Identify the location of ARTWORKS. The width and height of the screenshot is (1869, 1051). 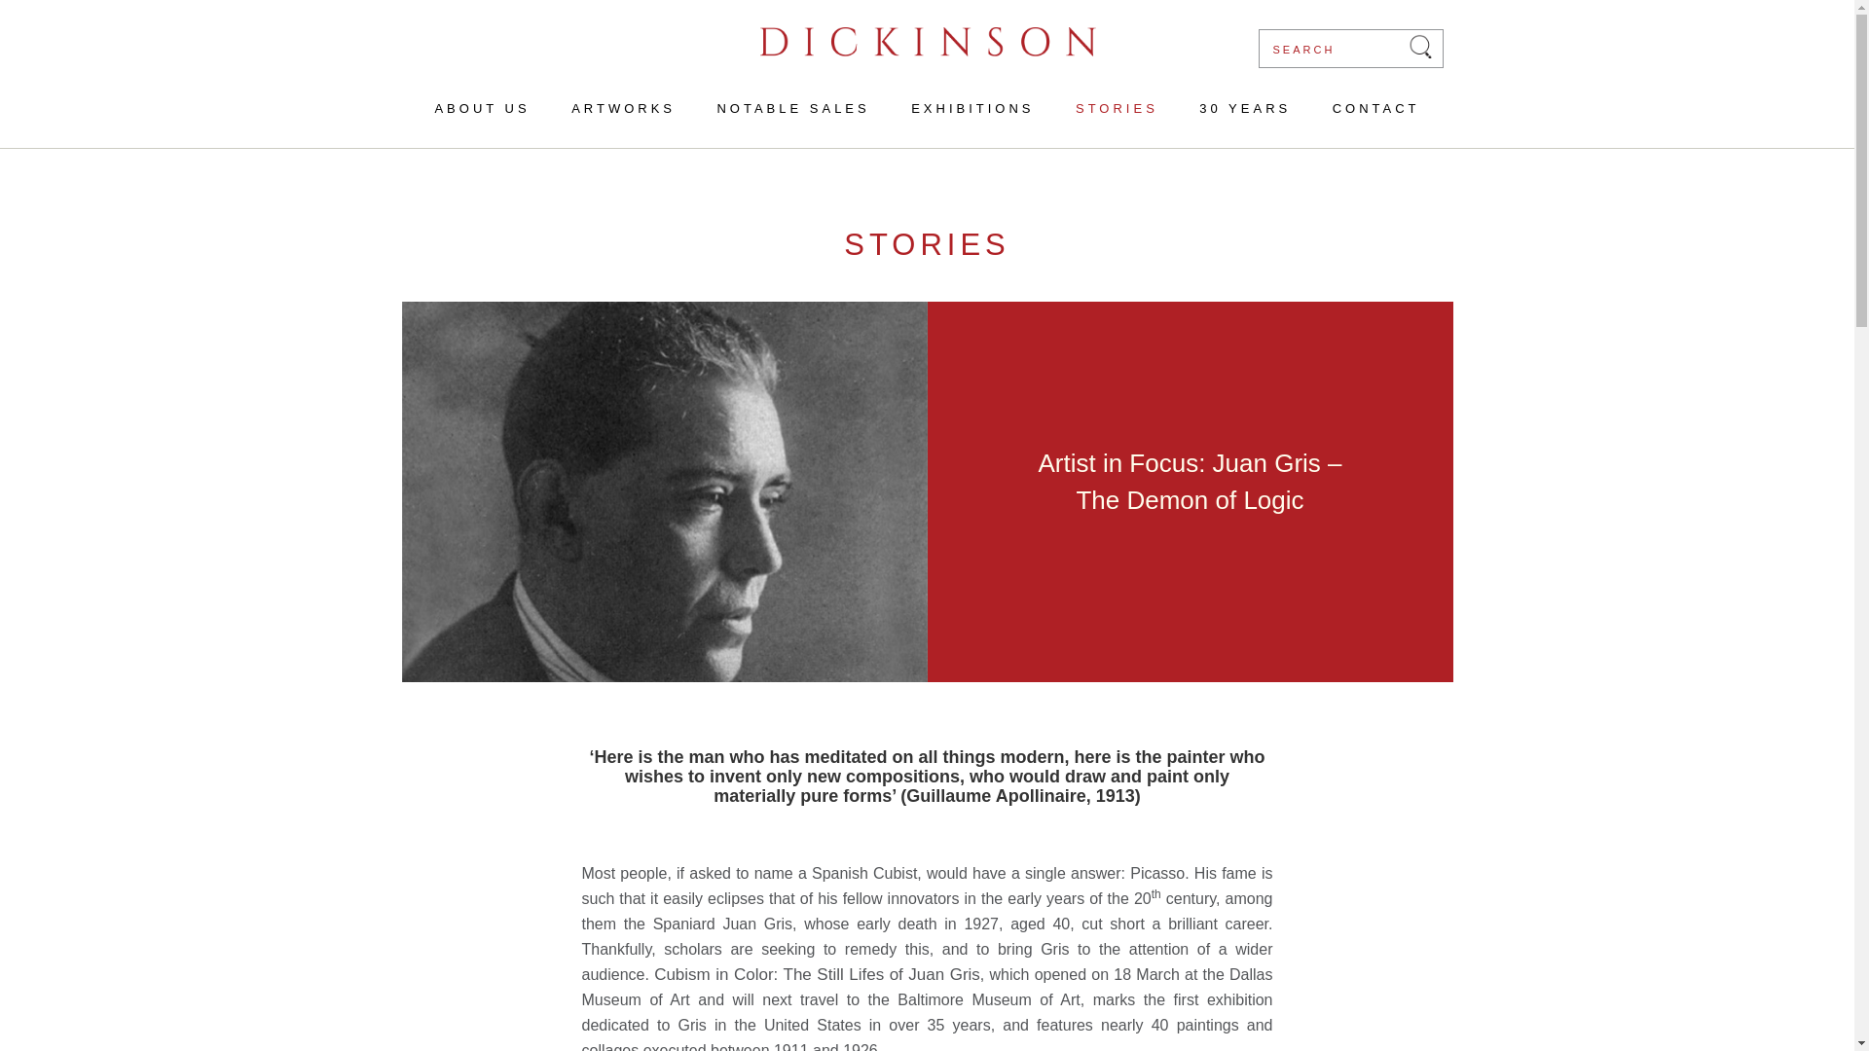
(623, 109).